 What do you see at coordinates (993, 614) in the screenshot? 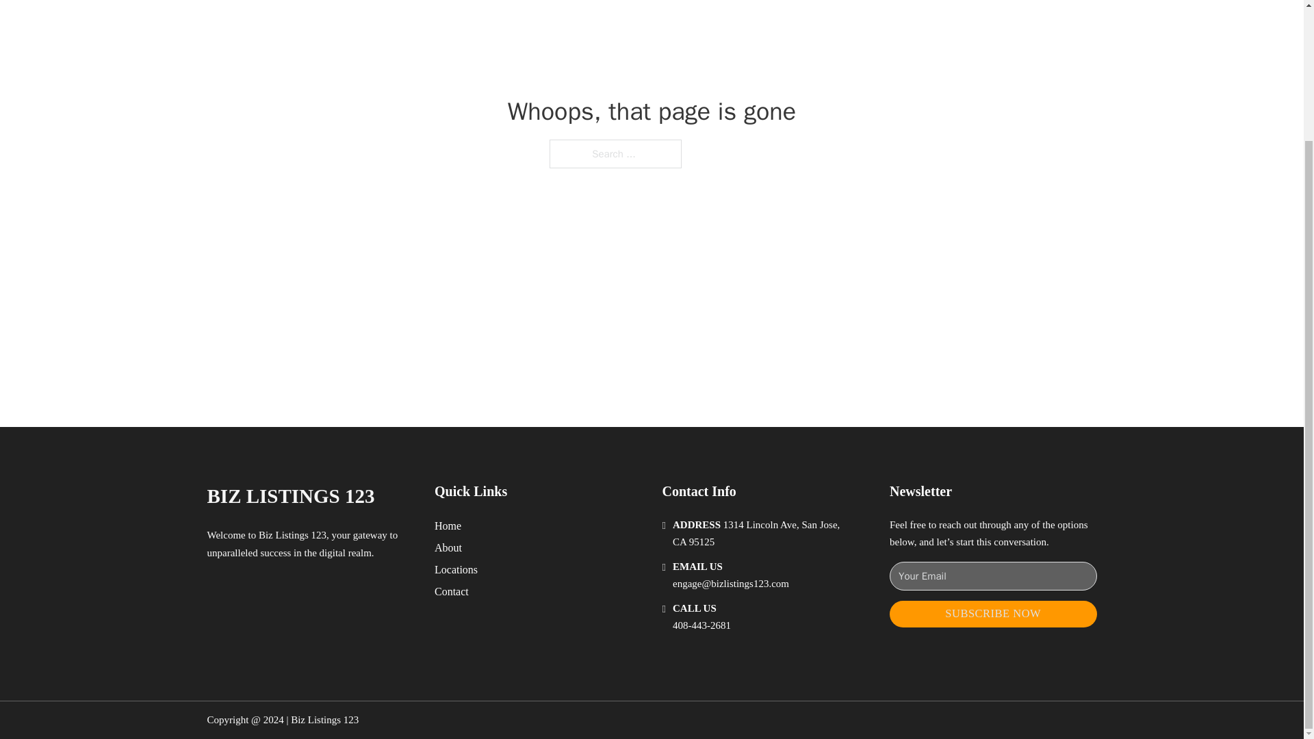
I see `SUBSCRIBE NOW` at bounding box center [993, 614].